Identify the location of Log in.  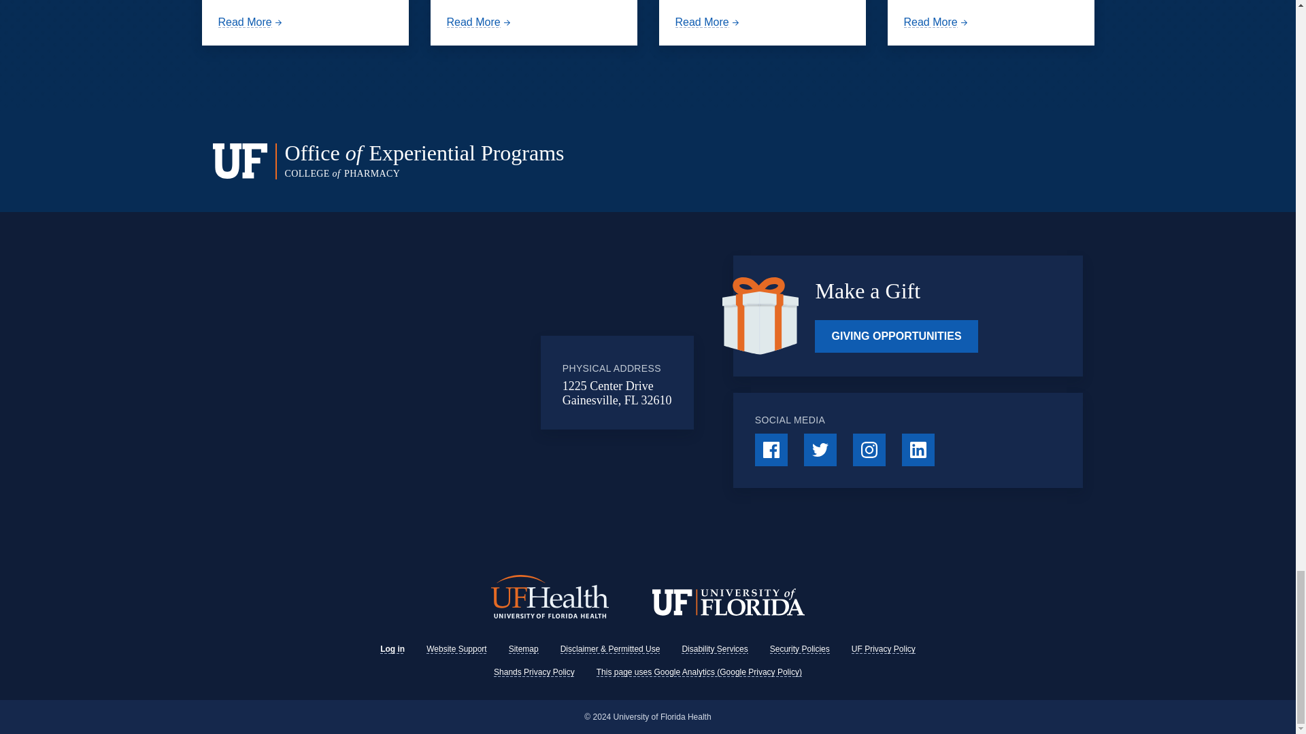
(392, 649).